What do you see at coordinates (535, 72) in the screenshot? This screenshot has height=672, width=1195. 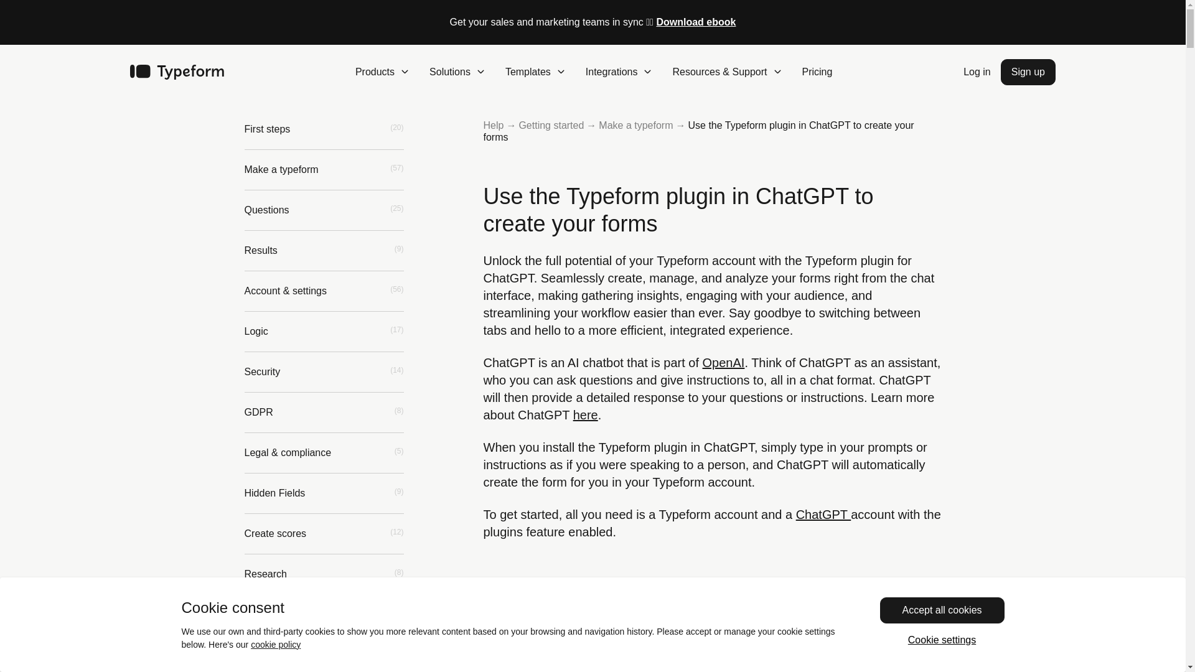 I see `Templates` at bounding box center [535, 72].